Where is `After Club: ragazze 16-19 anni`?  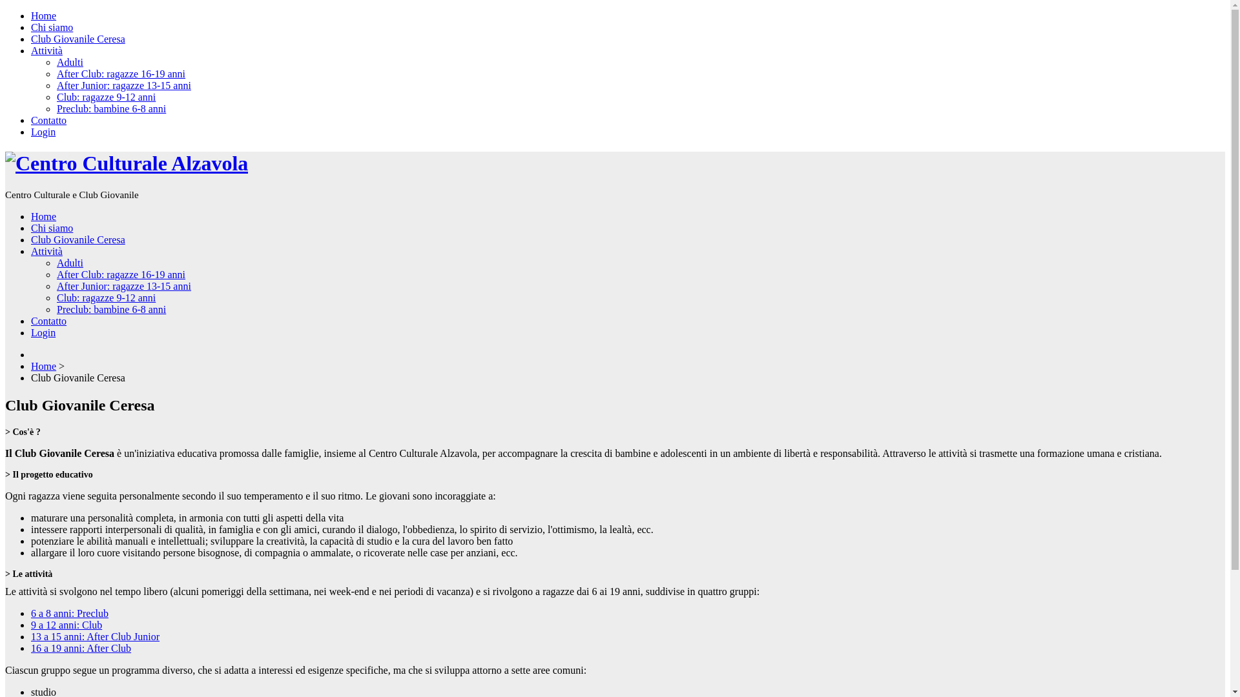 After Club: ragazze 16-19 anni is located at coordinates (121, 74).